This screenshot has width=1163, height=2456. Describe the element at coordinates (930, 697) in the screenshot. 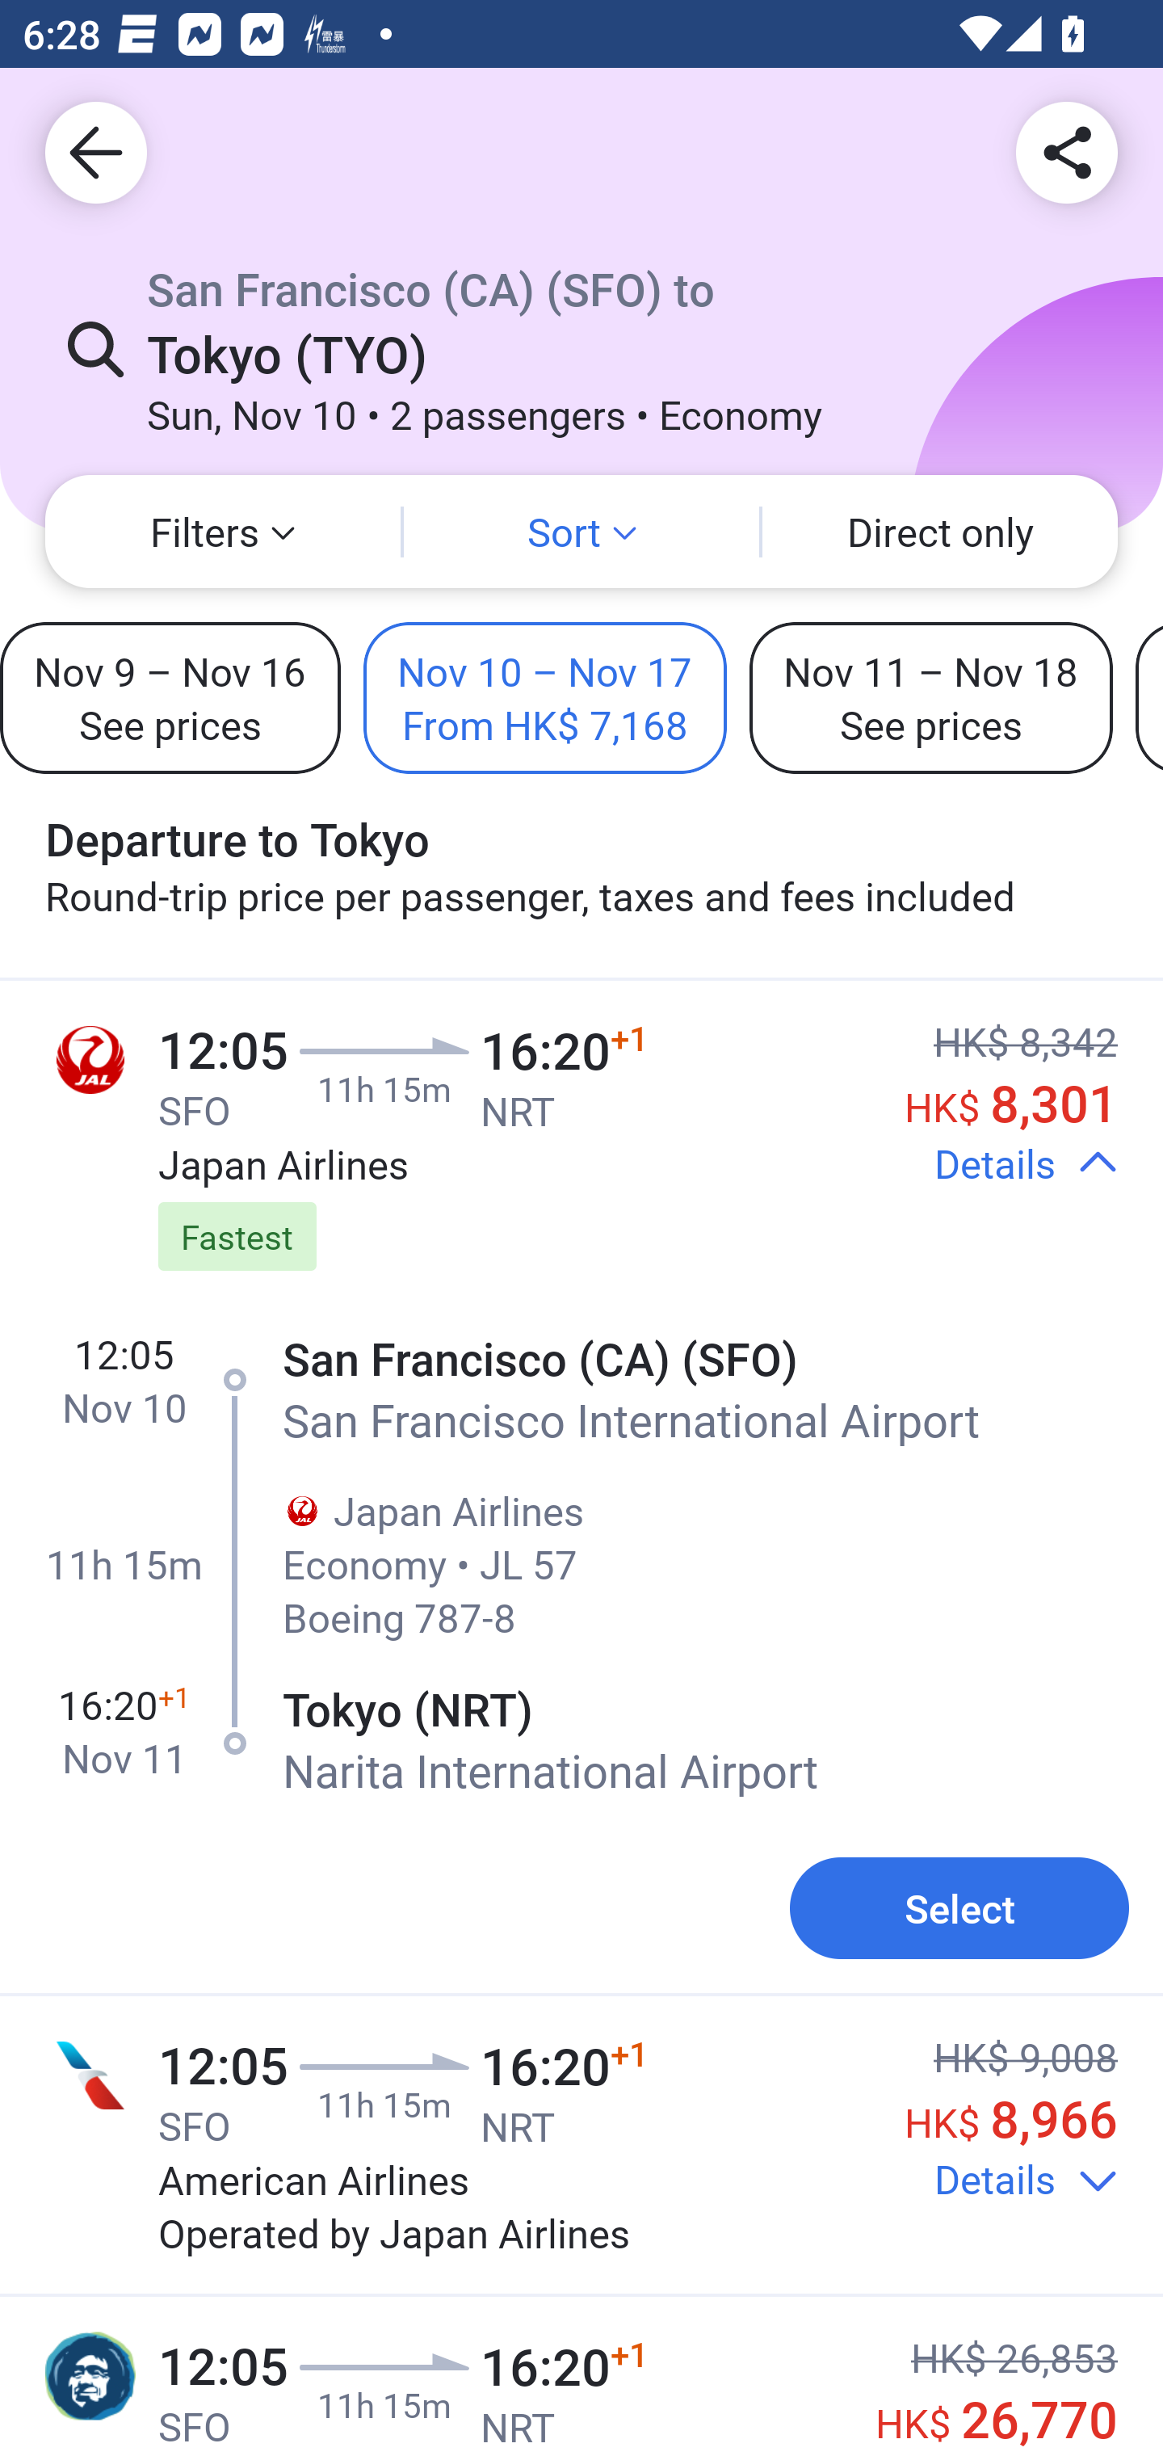

I see `Nov 11 – Nov 18 See prices` at that location.